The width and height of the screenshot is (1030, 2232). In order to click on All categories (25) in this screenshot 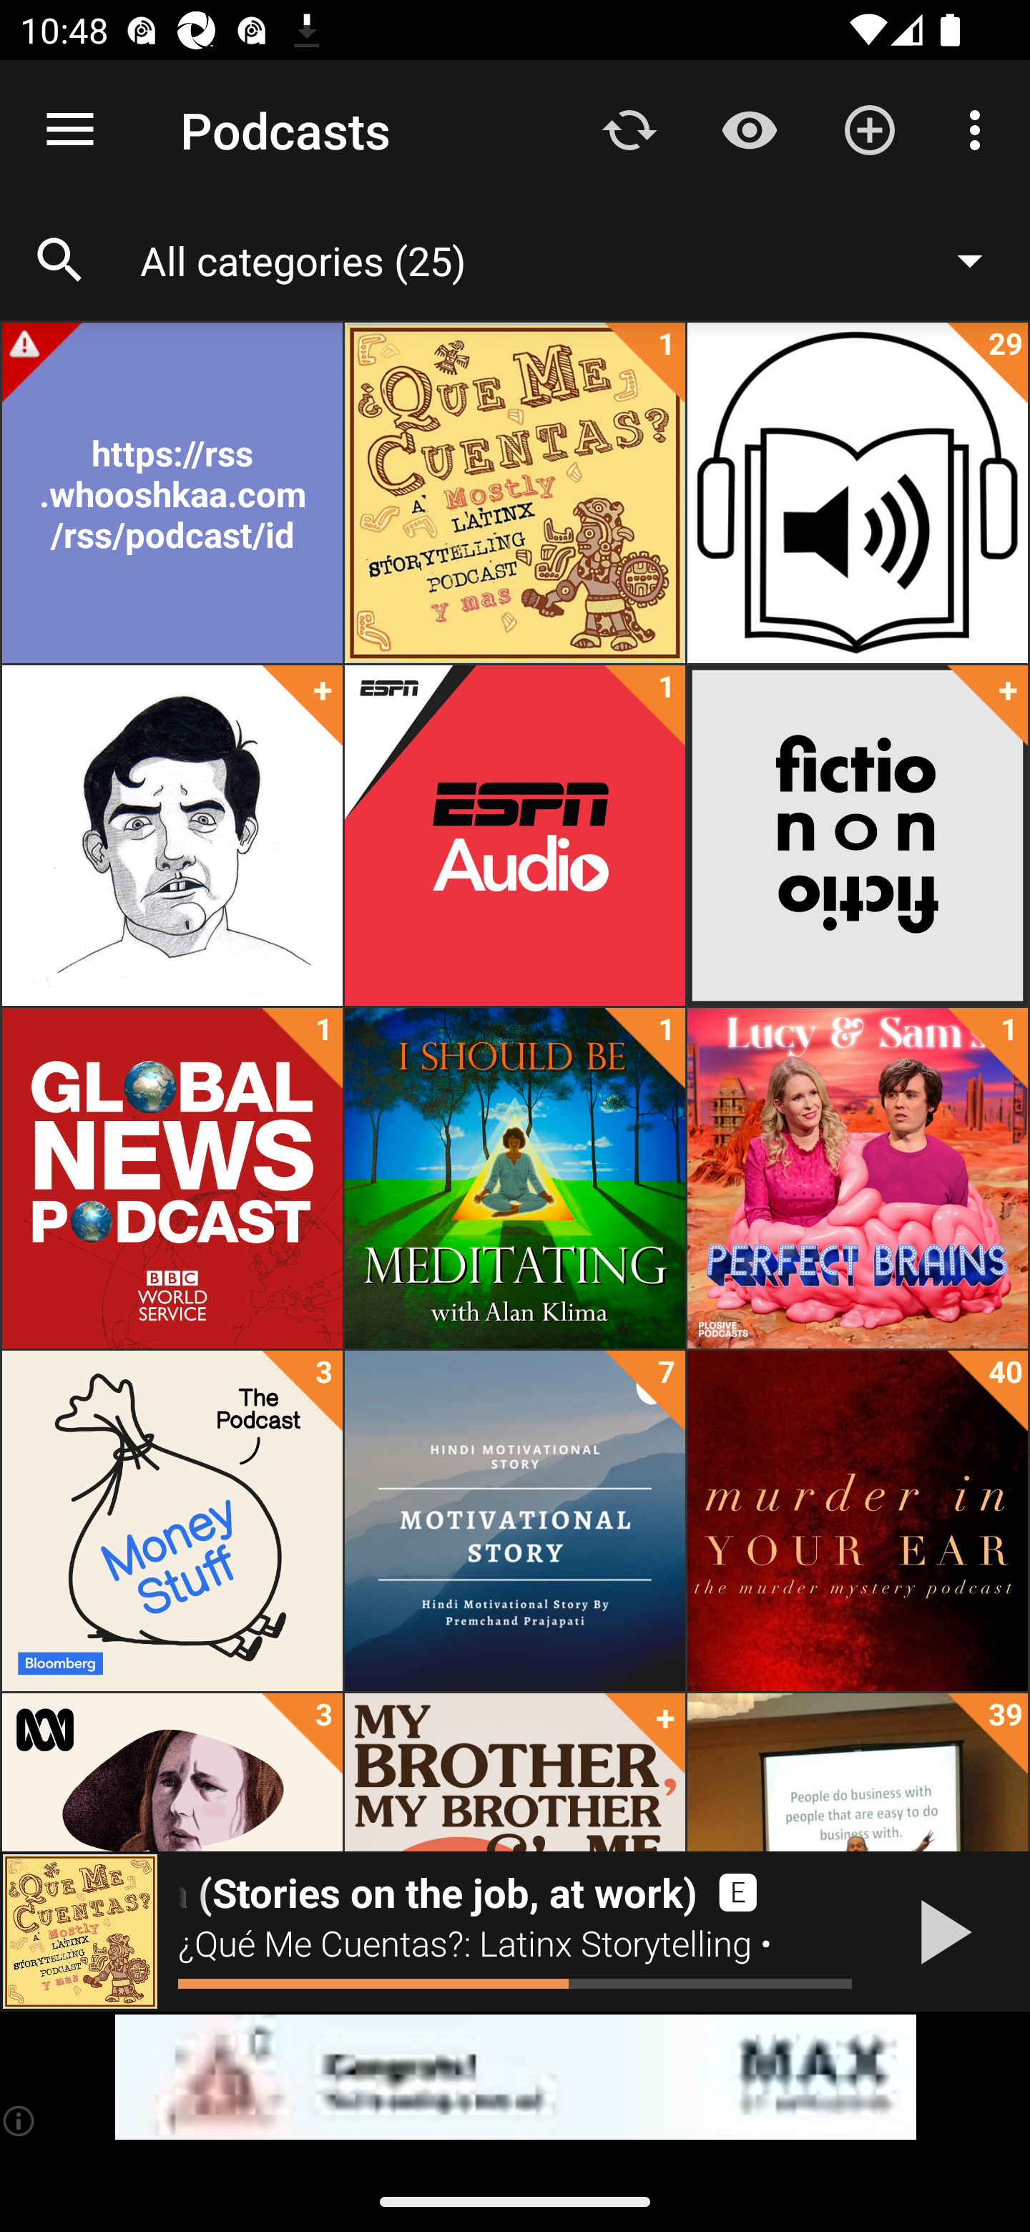, I will do `click(575, 260)`.